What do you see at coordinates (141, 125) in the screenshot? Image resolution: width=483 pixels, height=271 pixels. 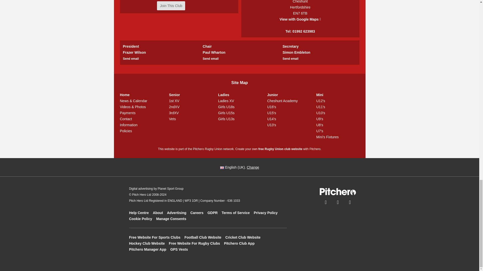 I see `Information` at bounding box center [141, 125].